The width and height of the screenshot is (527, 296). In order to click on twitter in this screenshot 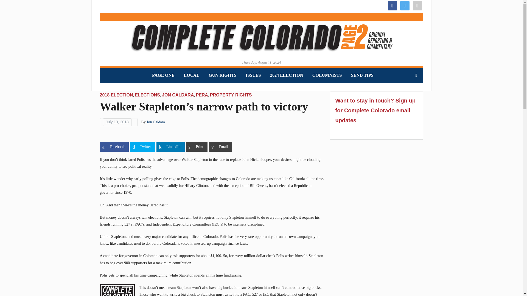, I will do `click(405, 5)`.